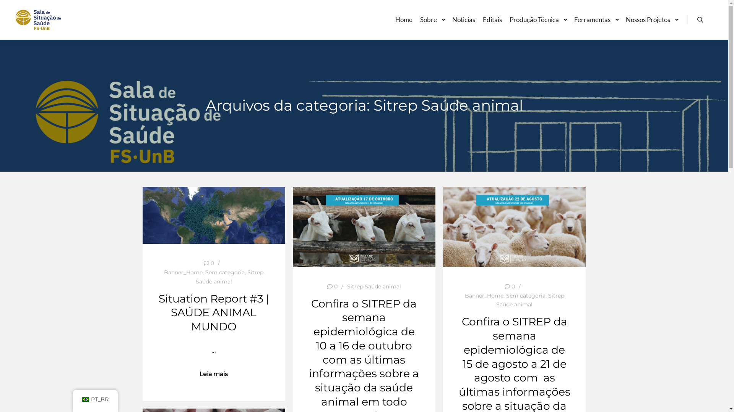  What do you see at coordinates (492, 20) in the screenshot?
I see `Editais` at bounding box center [492, 20].